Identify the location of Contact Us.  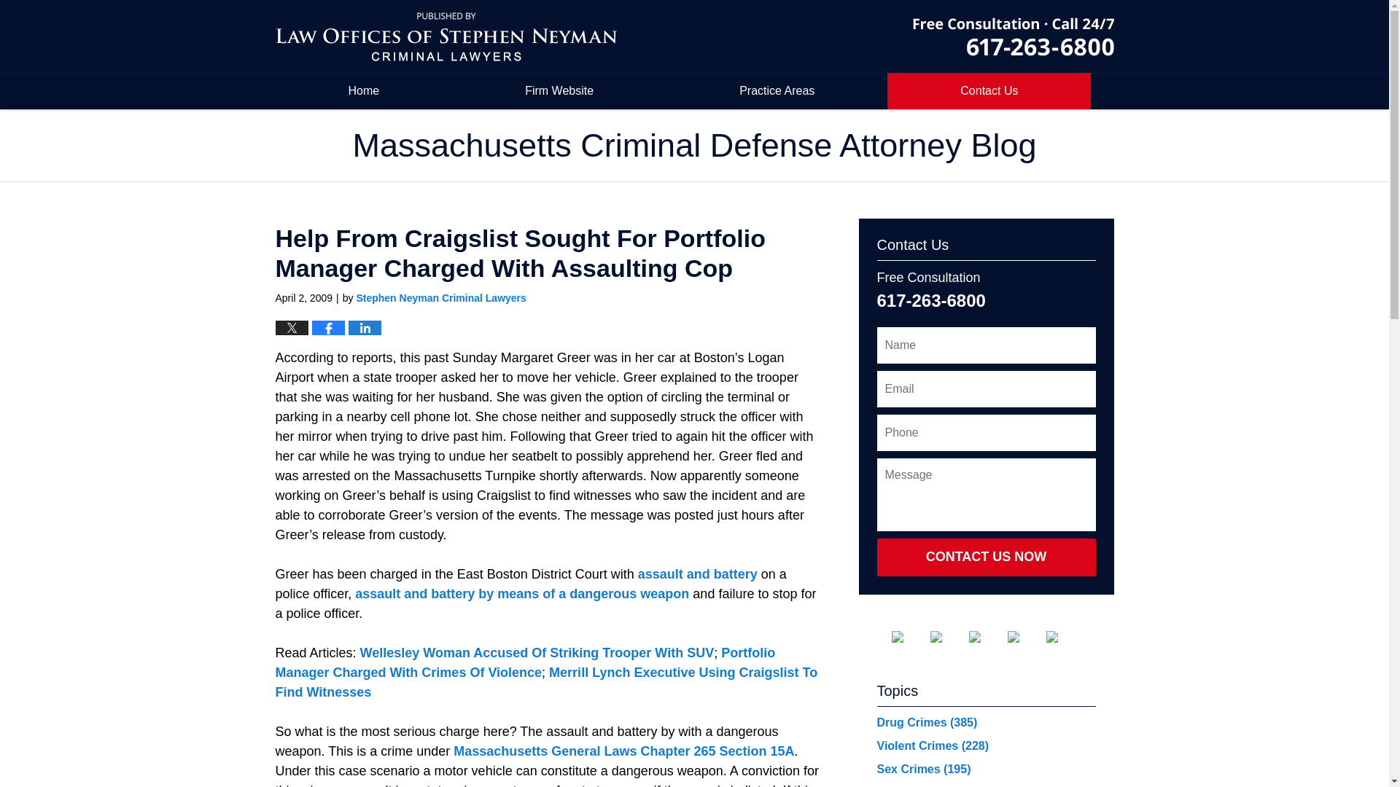
(989, 91).